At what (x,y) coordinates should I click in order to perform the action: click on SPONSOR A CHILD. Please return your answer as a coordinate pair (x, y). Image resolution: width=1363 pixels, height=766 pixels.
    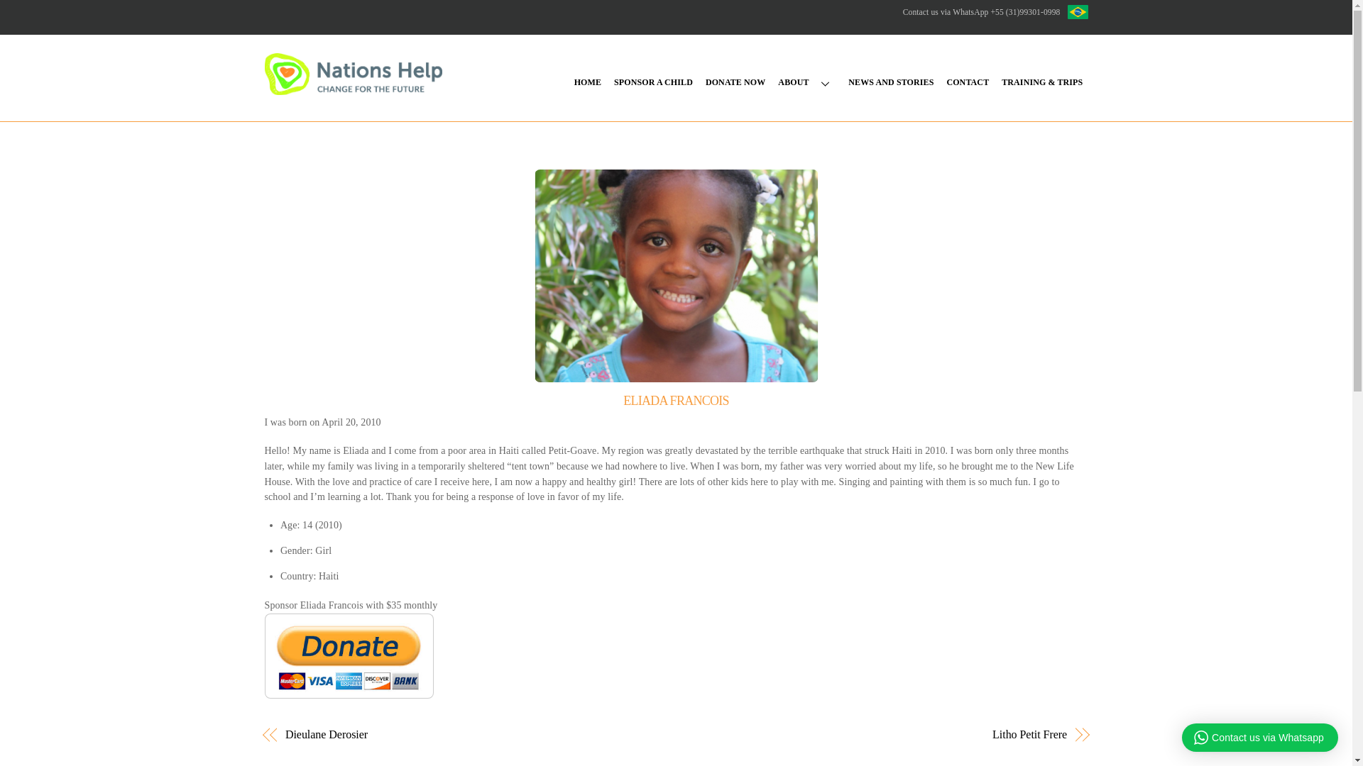
    Looking at the image, I should click on (653, 83).